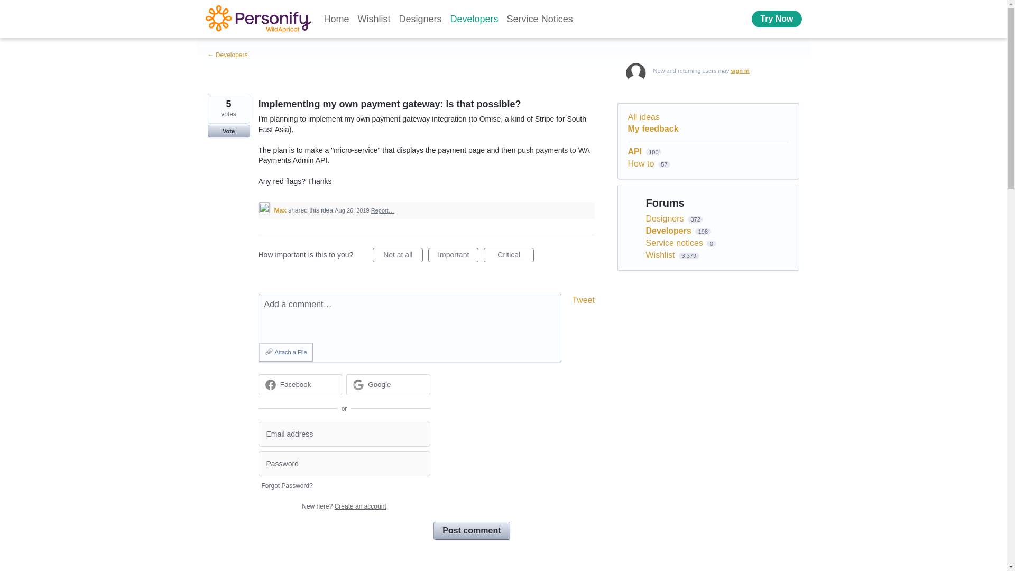  I want to click on Skip to content, so click(8, 8).